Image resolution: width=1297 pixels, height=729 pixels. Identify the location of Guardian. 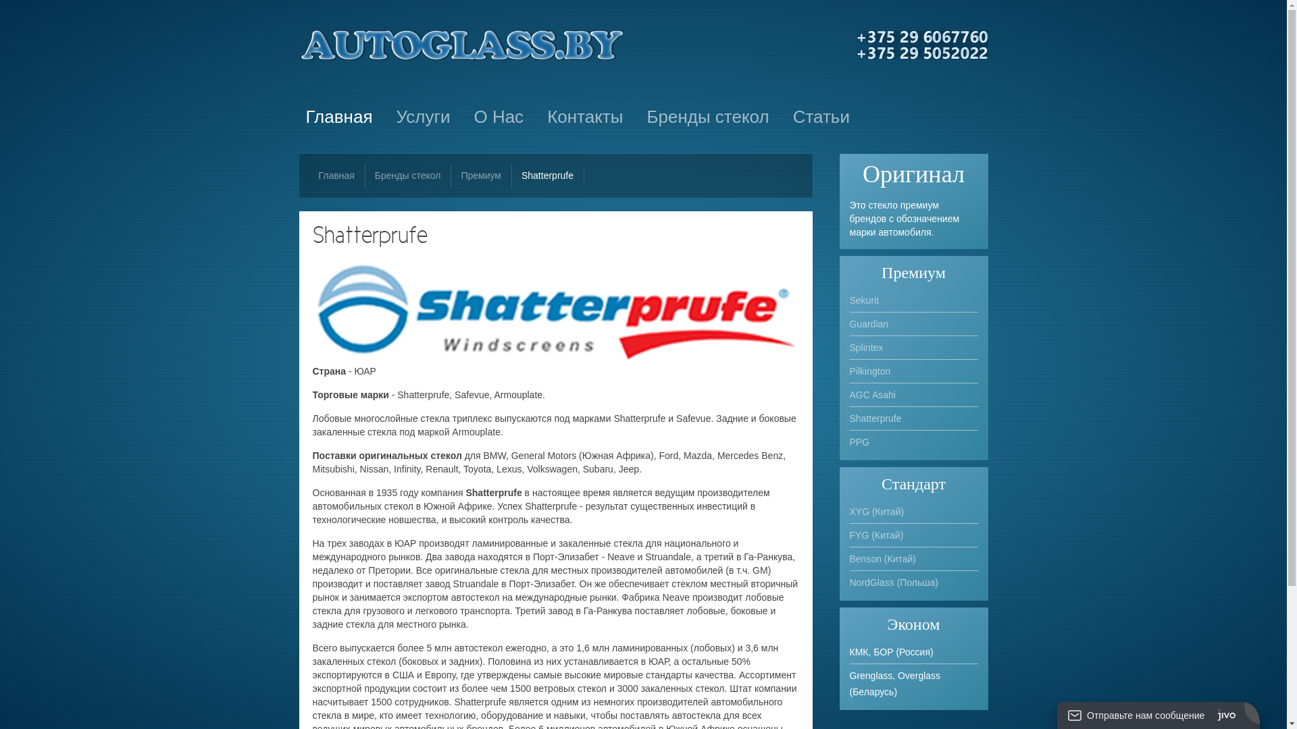
(914, 324).